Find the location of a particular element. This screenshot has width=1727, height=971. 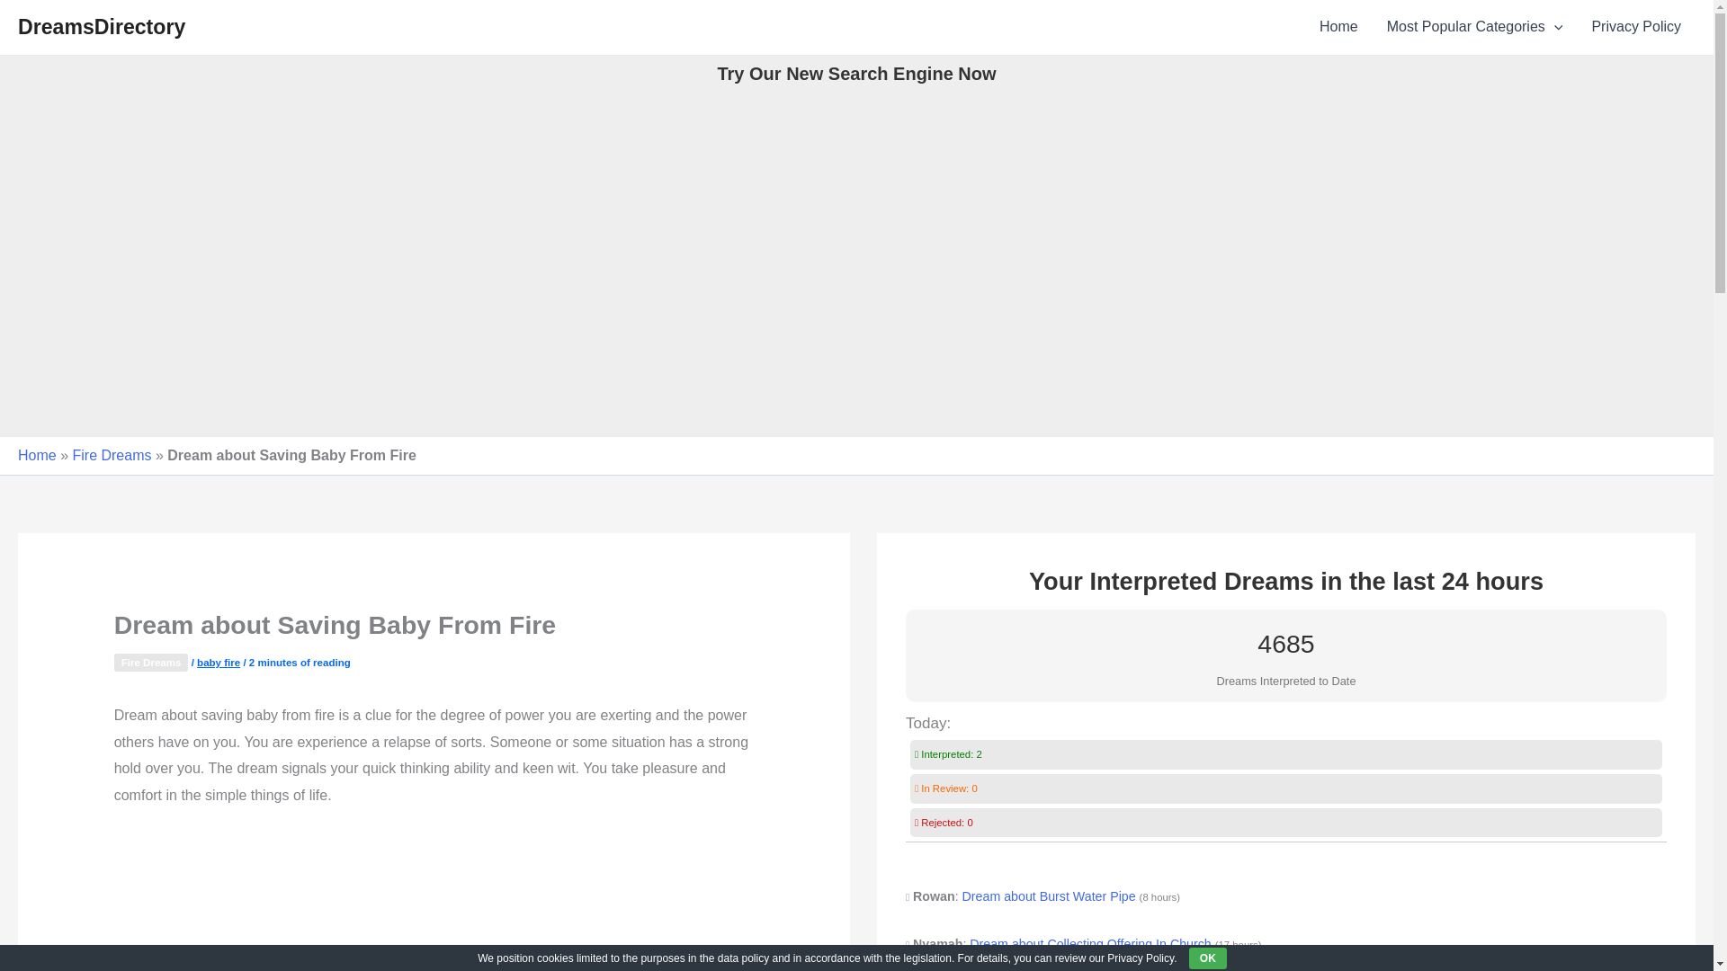

Privacy Policy is located at coordinates (1635, 27).